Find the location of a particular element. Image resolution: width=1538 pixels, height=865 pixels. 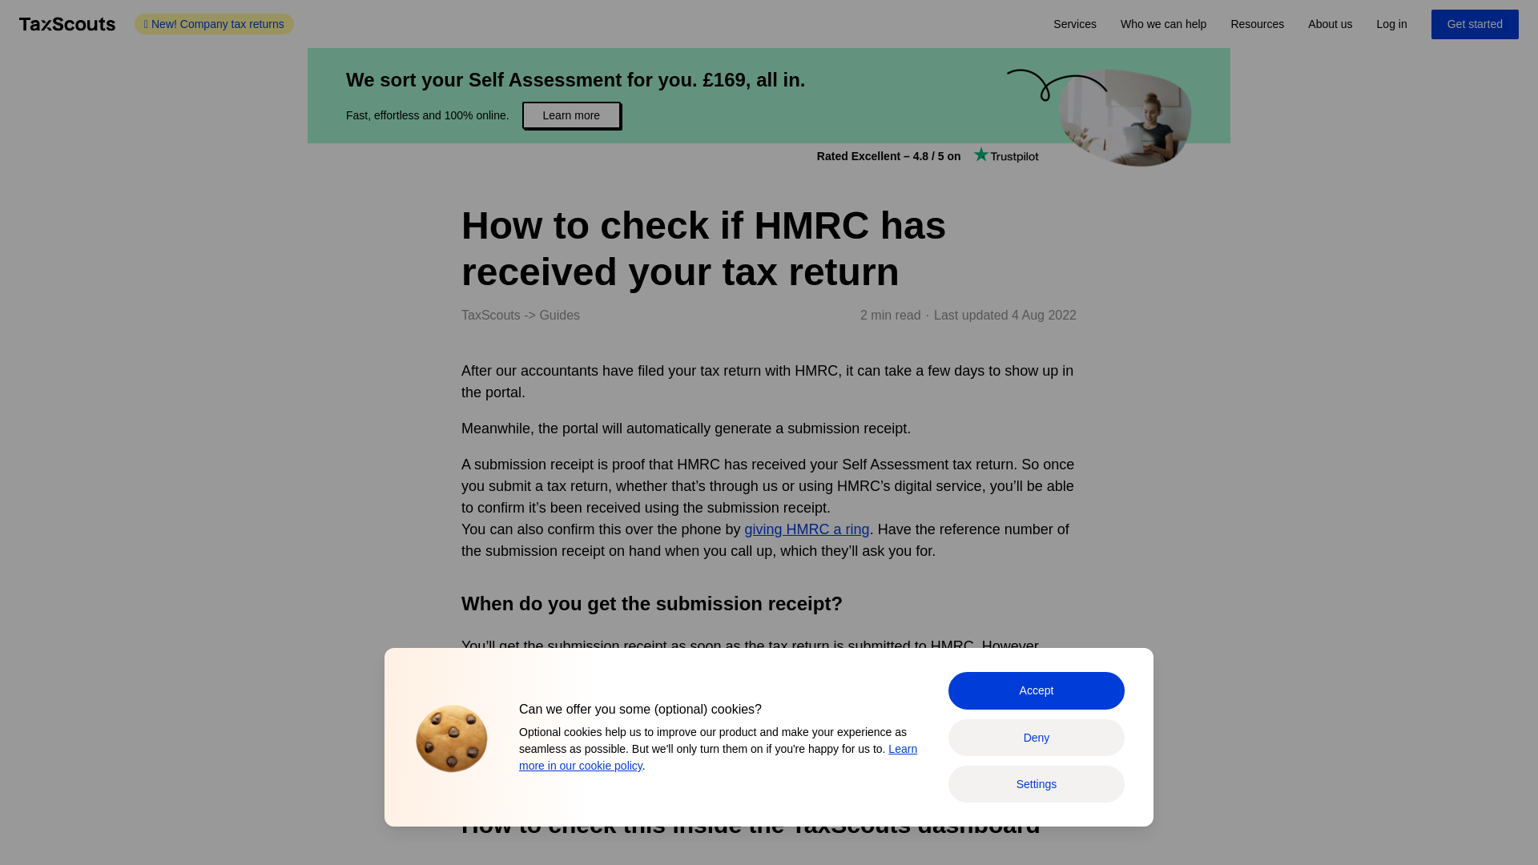

Deny is located at coordinates (1037, 737).